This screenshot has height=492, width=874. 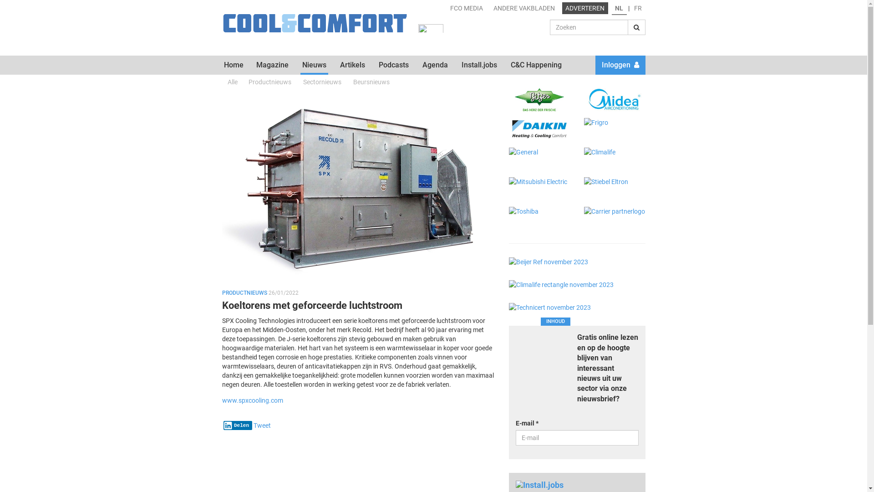 I want to click on Inloggen  , so click(x=620, y=66).